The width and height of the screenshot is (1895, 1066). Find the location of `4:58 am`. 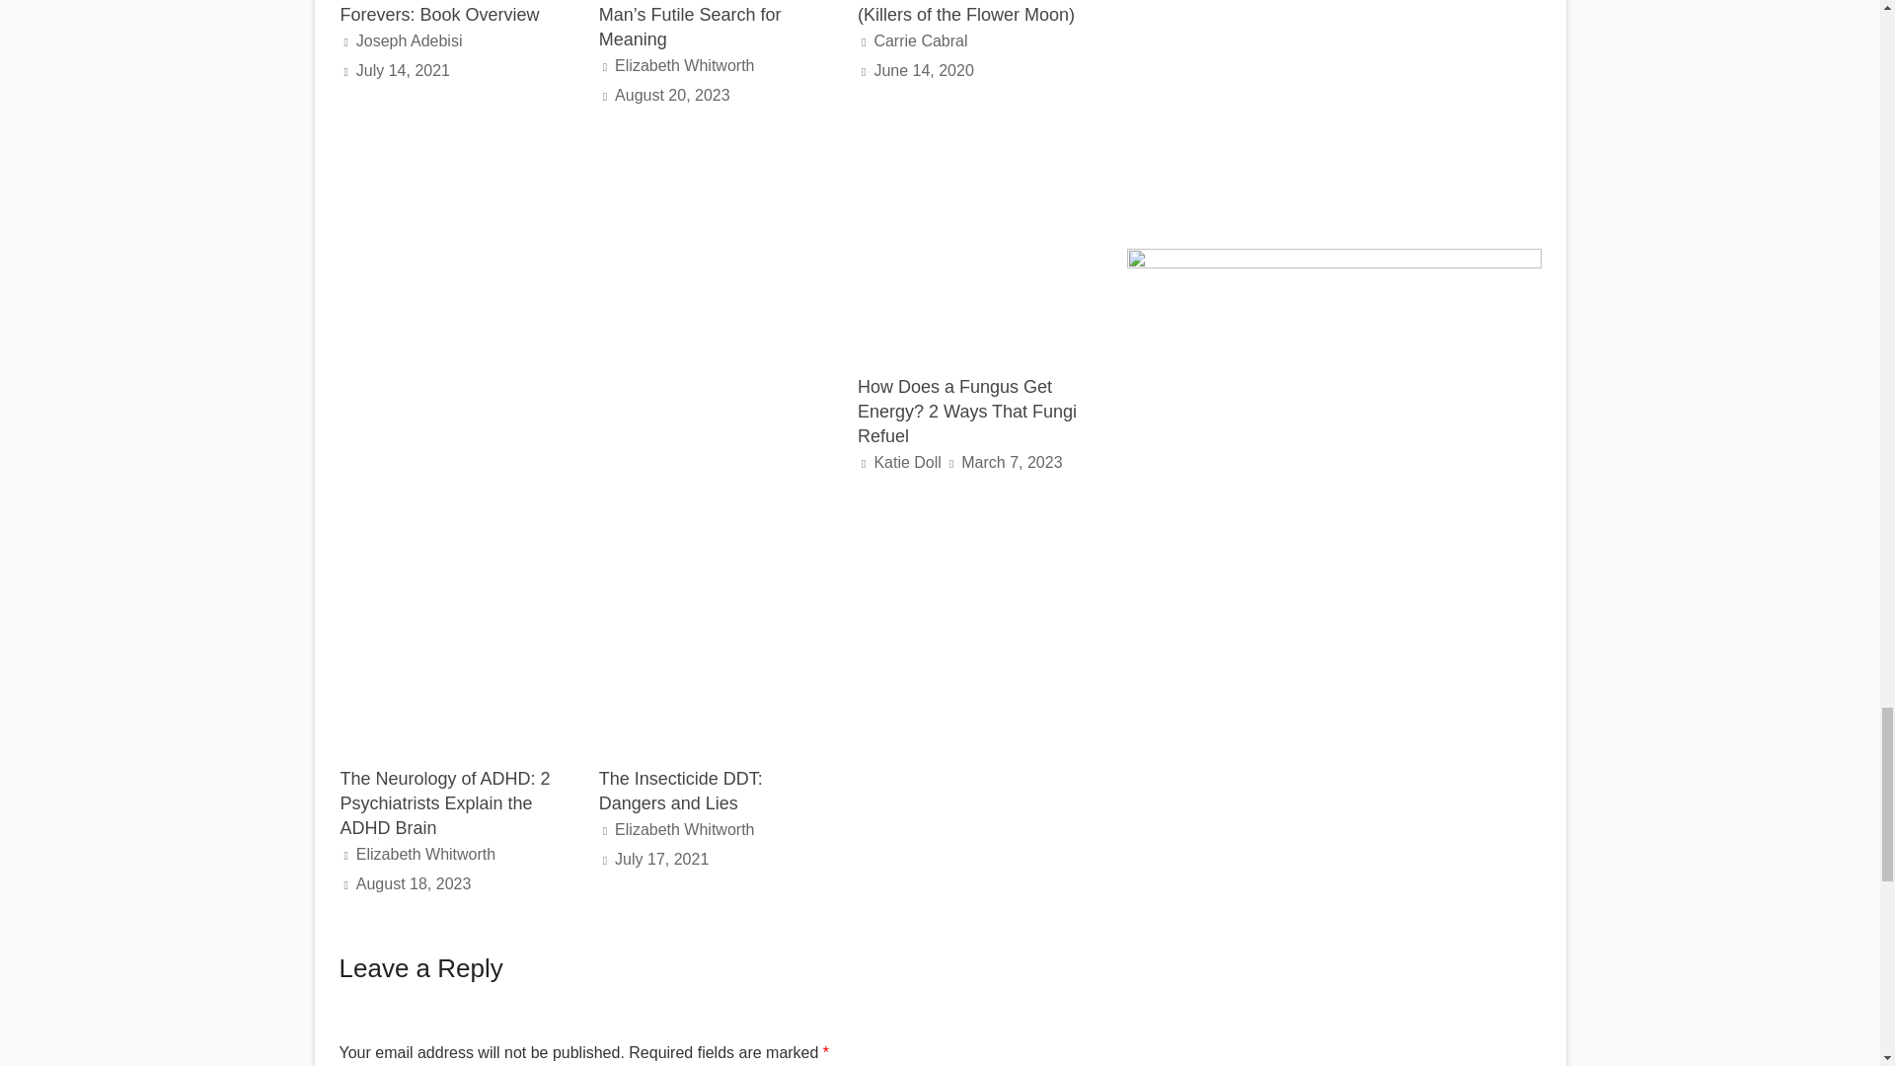

4:58 am is located at coordinates (403, 69).